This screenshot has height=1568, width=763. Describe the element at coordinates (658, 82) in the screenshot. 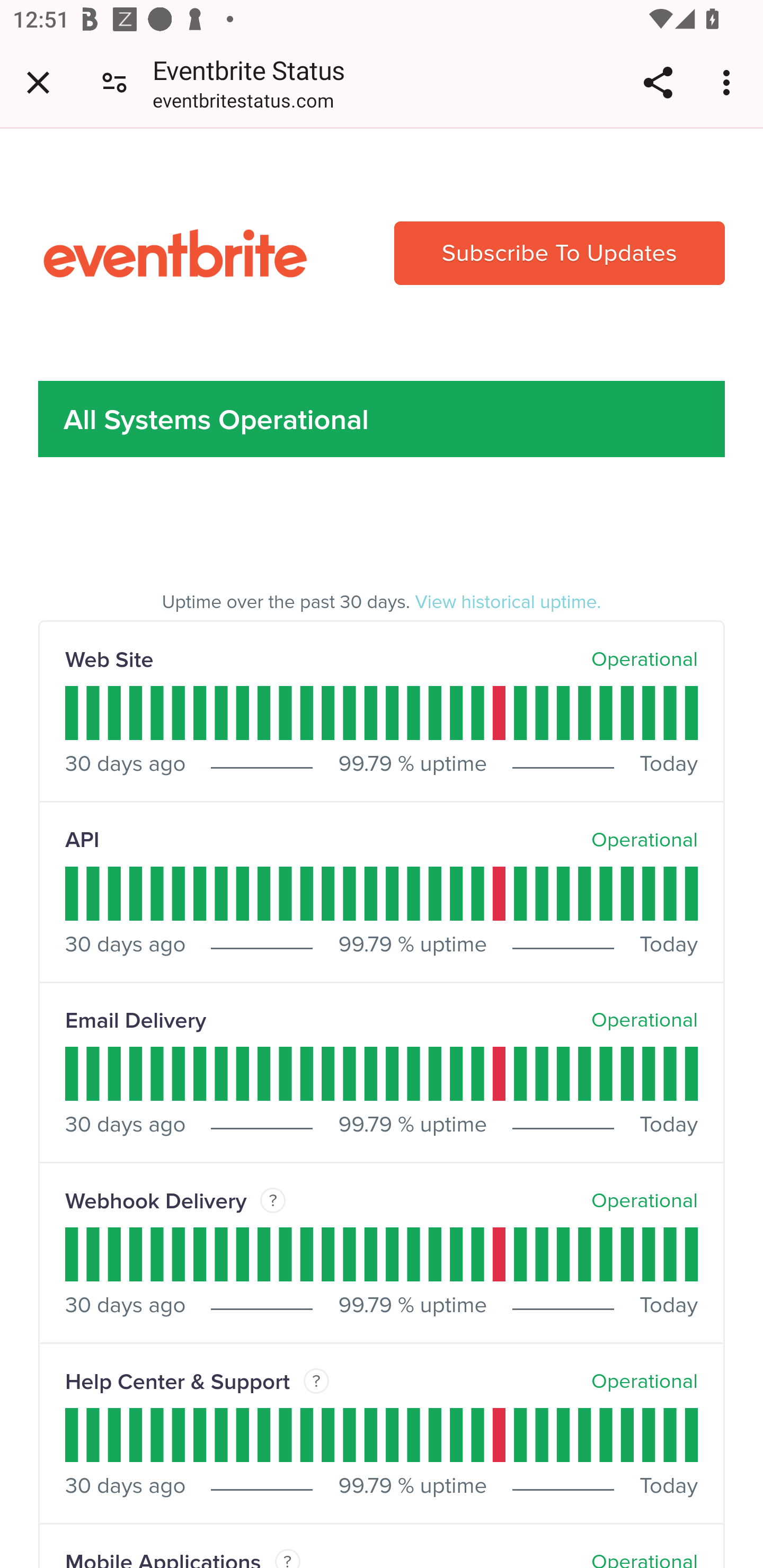

I see `Share` at that location.